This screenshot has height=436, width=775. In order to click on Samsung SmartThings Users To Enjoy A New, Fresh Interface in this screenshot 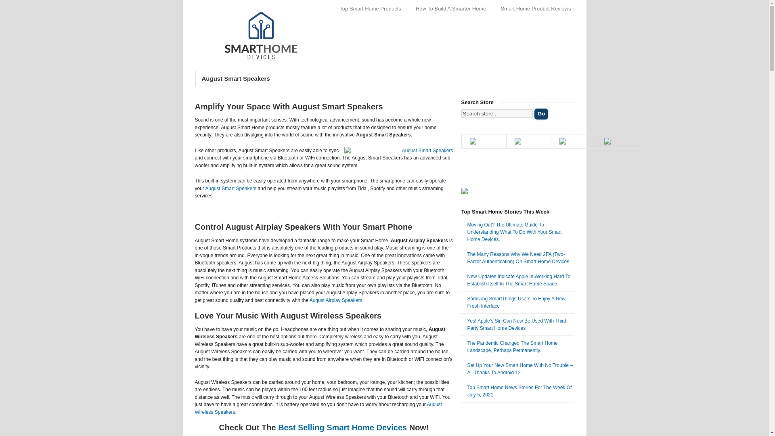, I will do `click(517, 302)`.